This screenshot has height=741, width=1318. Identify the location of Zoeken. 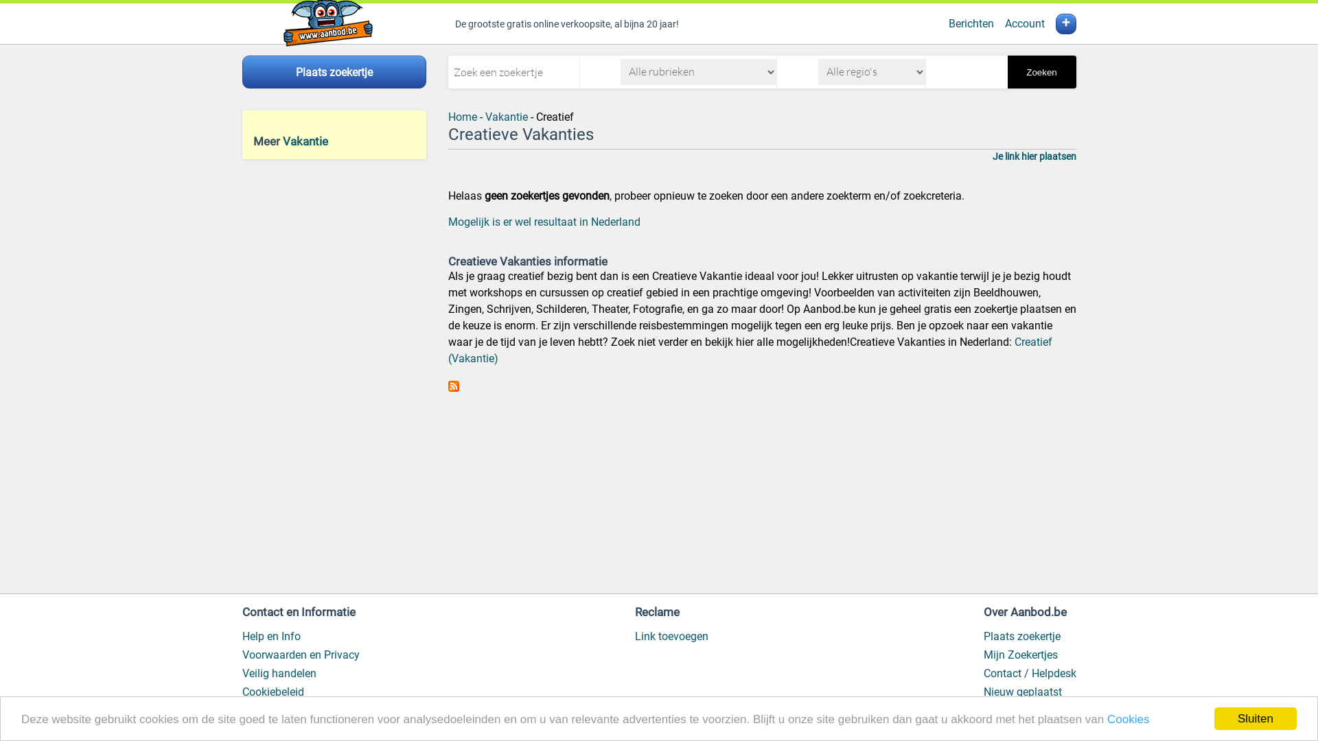
(1042, 72).